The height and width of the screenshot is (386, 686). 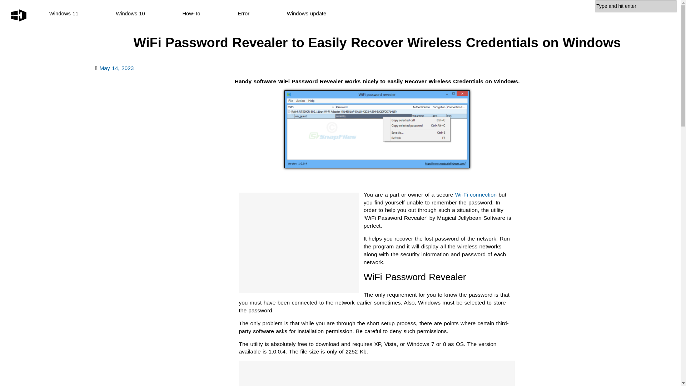 What do you see at coordinates (116, 68) in the screenshot?
I see `May 14, 2023` at bounding box center [116, 68].